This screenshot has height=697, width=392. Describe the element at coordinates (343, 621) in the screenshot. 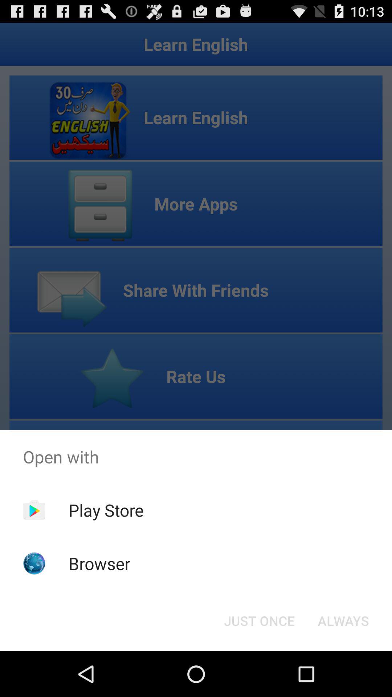

I see `scroll to the always` at that location.